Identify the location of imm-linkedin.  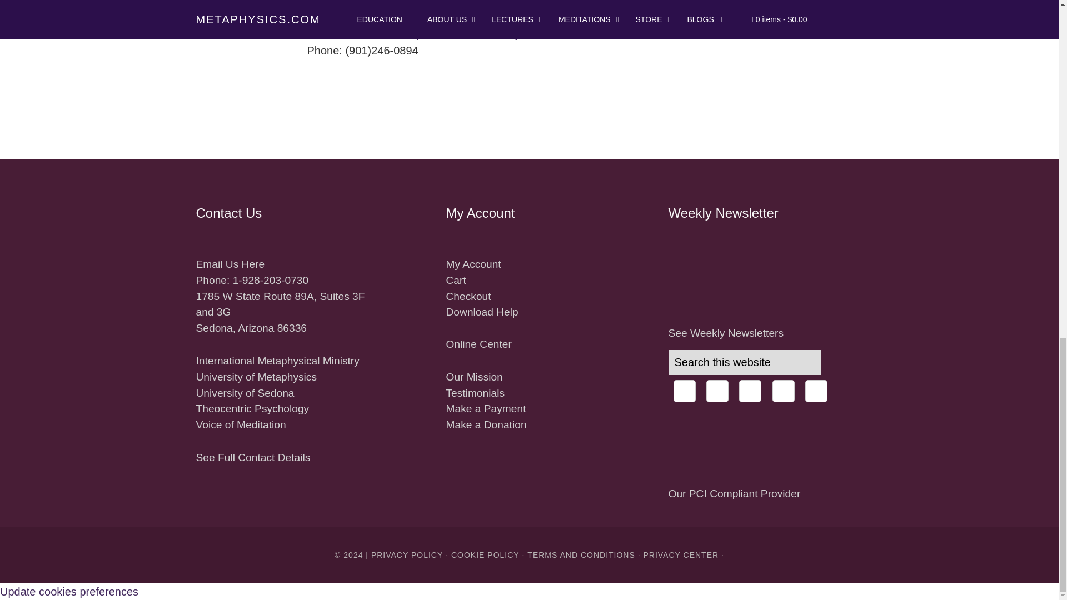
(750, 391).